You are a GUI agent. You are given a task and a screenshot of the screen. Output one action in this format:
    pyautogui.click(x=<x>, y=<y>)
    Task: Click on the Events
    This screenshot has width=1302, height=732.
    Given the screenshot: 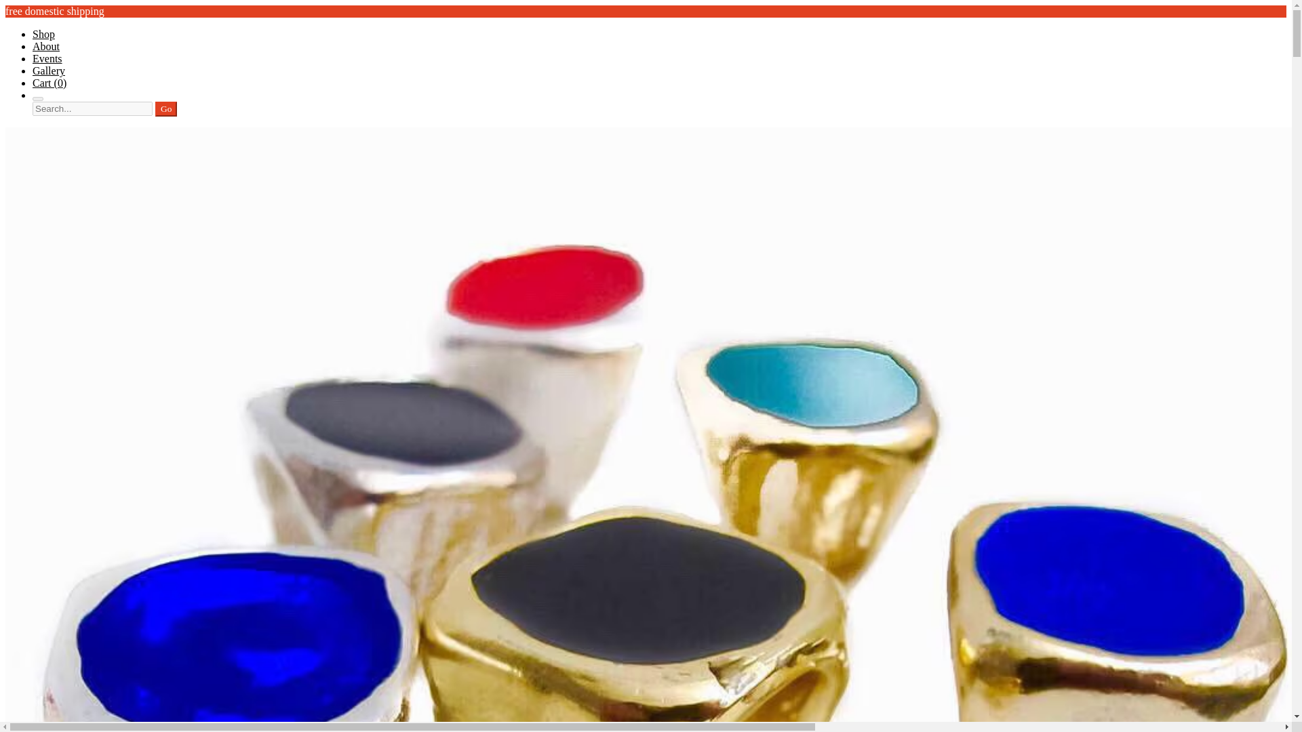 What is the action you would take?
    pyautogui.click(x=47, y=58)
    